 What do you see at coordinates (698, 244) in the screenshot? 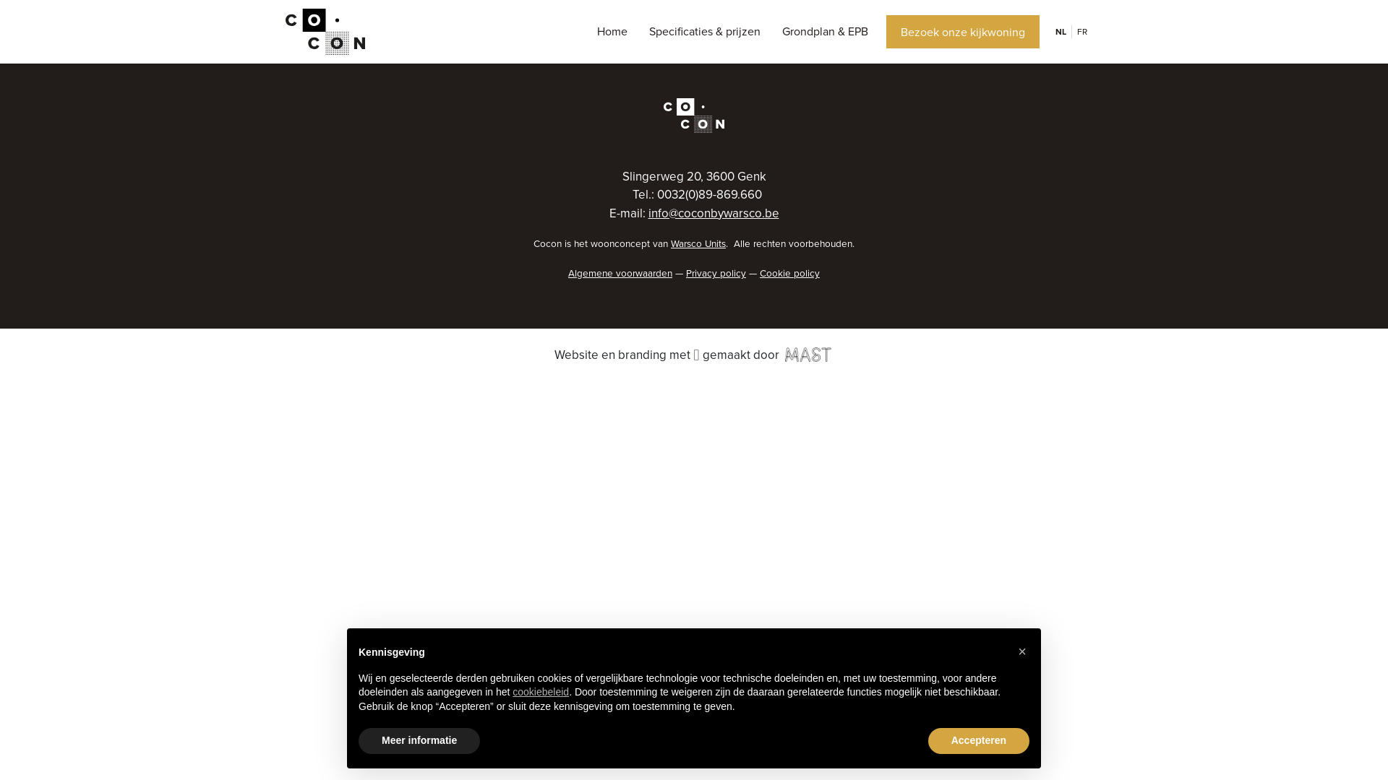
I see `Warsco Units` at bounding box center [698, 244].